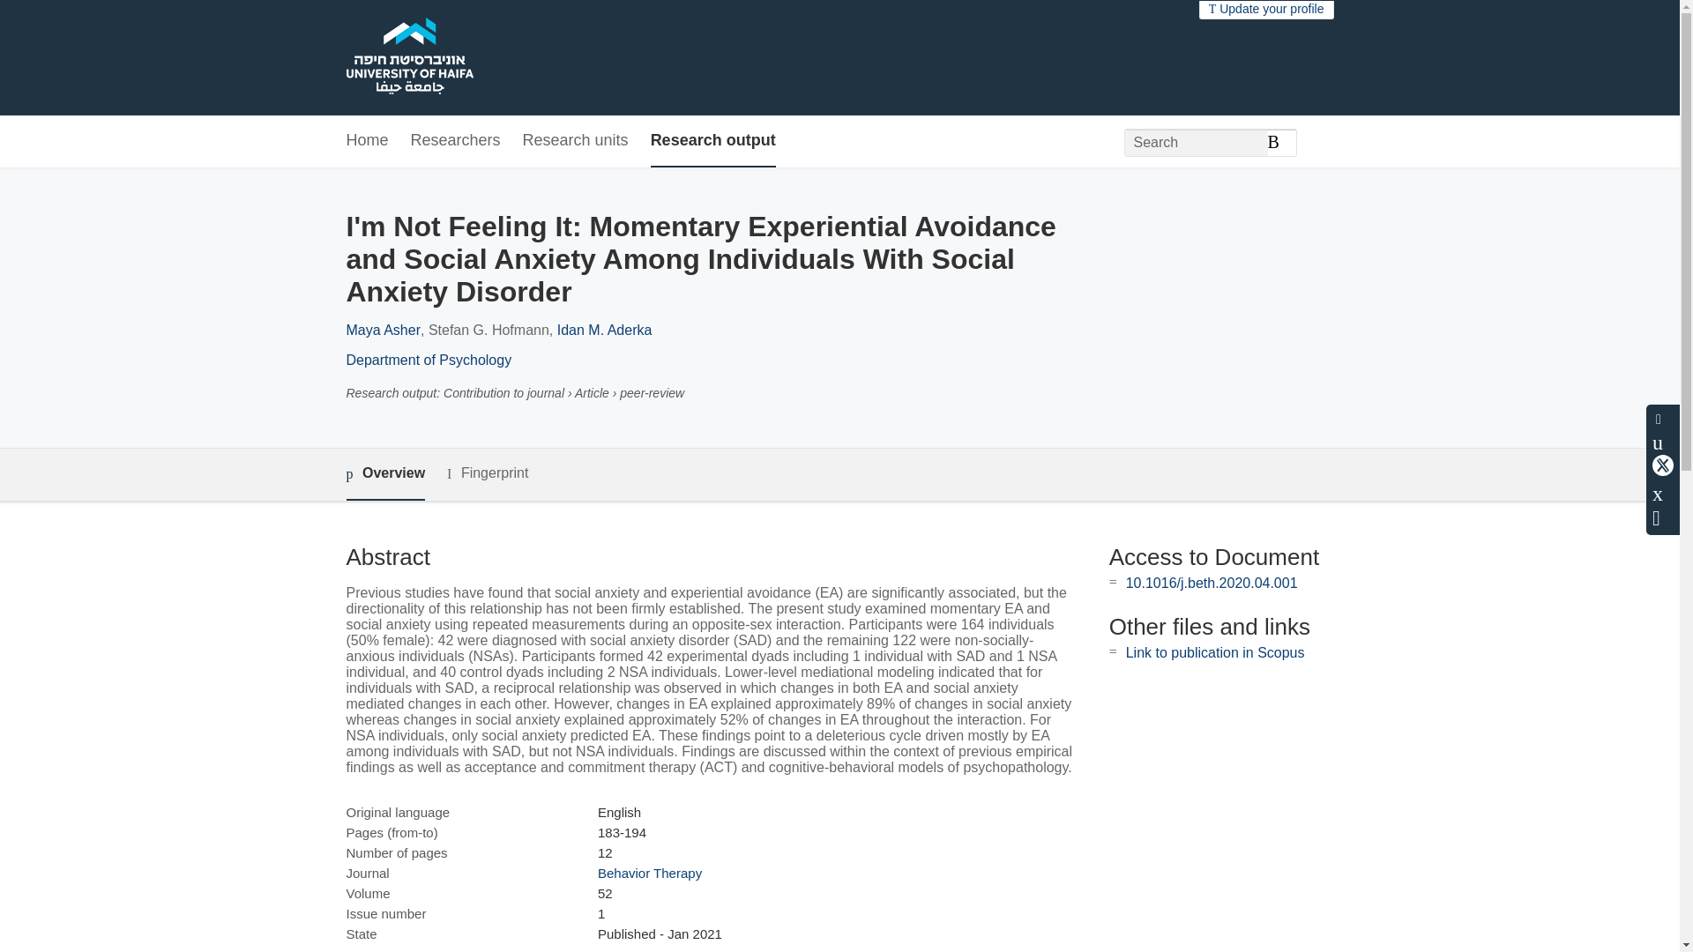 The width and height of the screenshot is (1693, 952). Describe the element at coordinates (712, 141) in the screenshot. I see `Research output` at that location.